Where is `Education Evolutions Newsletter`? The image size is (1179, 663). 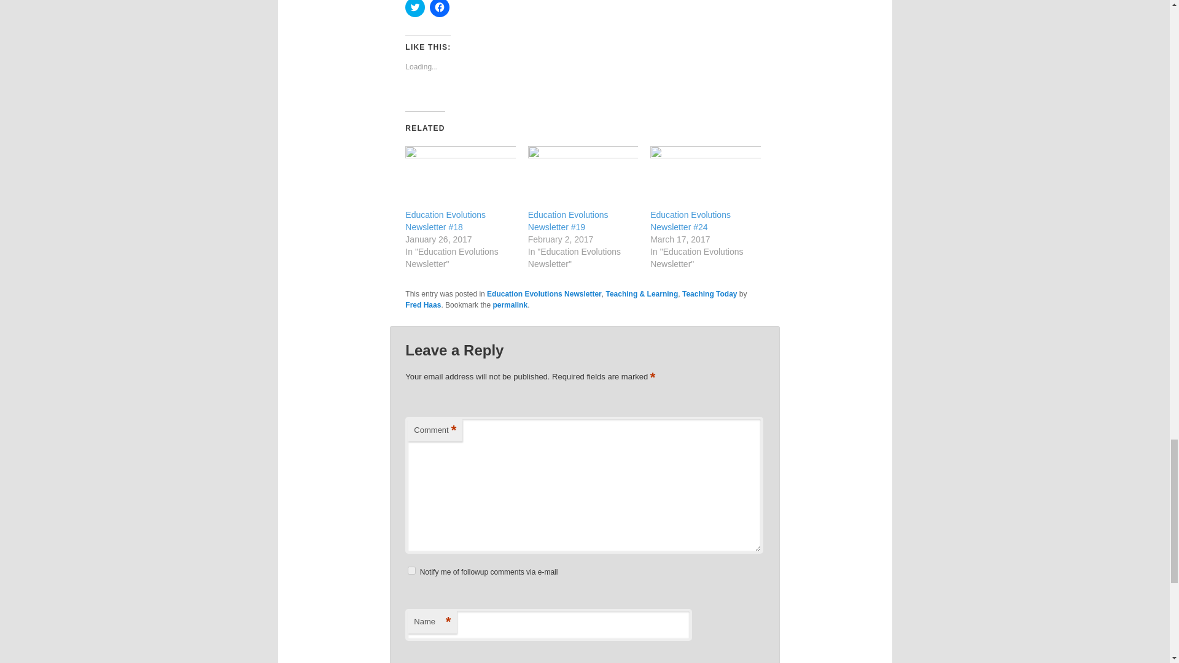 Education Evolutions Newsletter is located at coordinates (544, 293).